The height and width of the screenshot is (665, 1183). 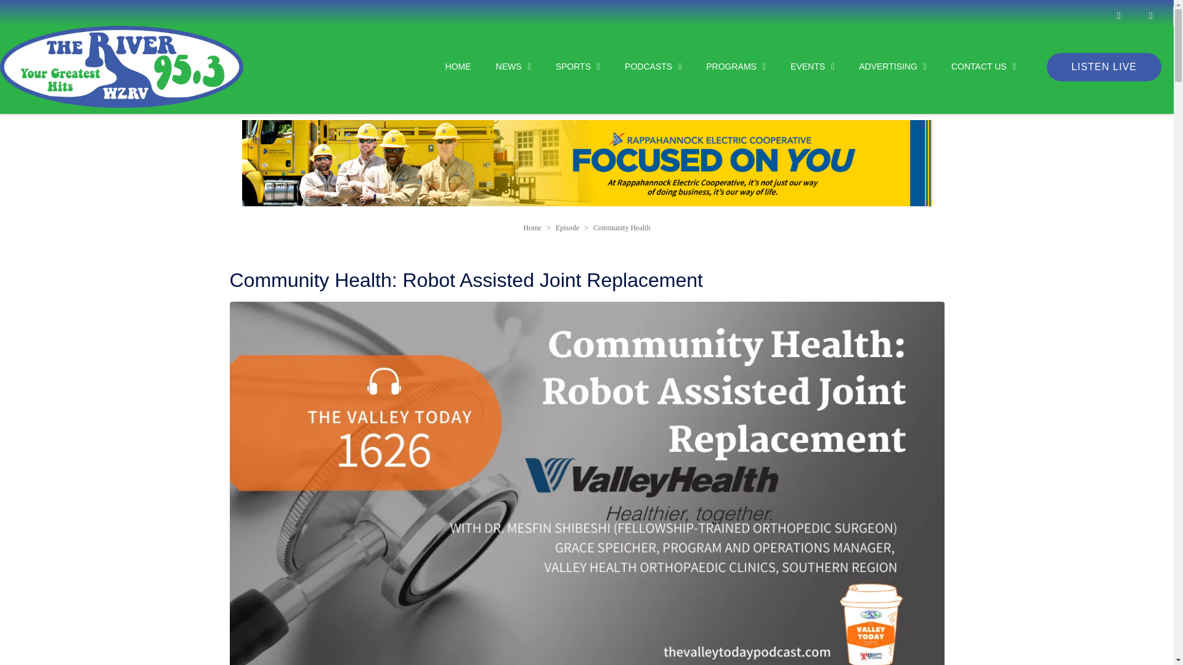 What do you see at coordinates (501, 66) in the screenshot?
I see `NEWS` at bounding box center [501, 66].